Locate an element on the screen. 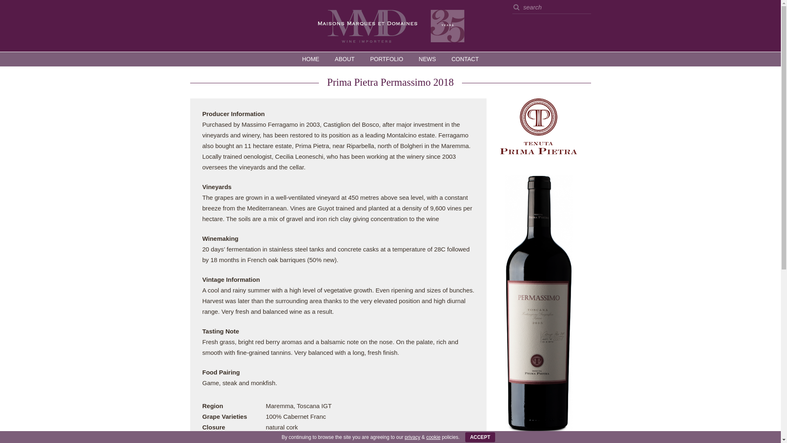 The height and width of the screenshot is (443, 787). CONTACT is located at coordinates (465, 59).